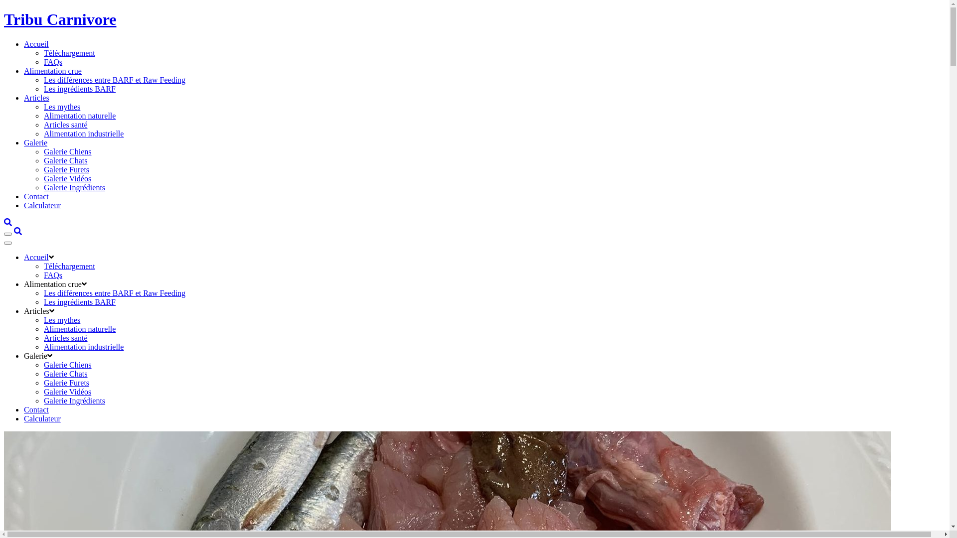 The height and width of the screenshot is (538, 957). Describe the element at coordinates (37, 98) in the screenshot. I see `Articles` at that location.